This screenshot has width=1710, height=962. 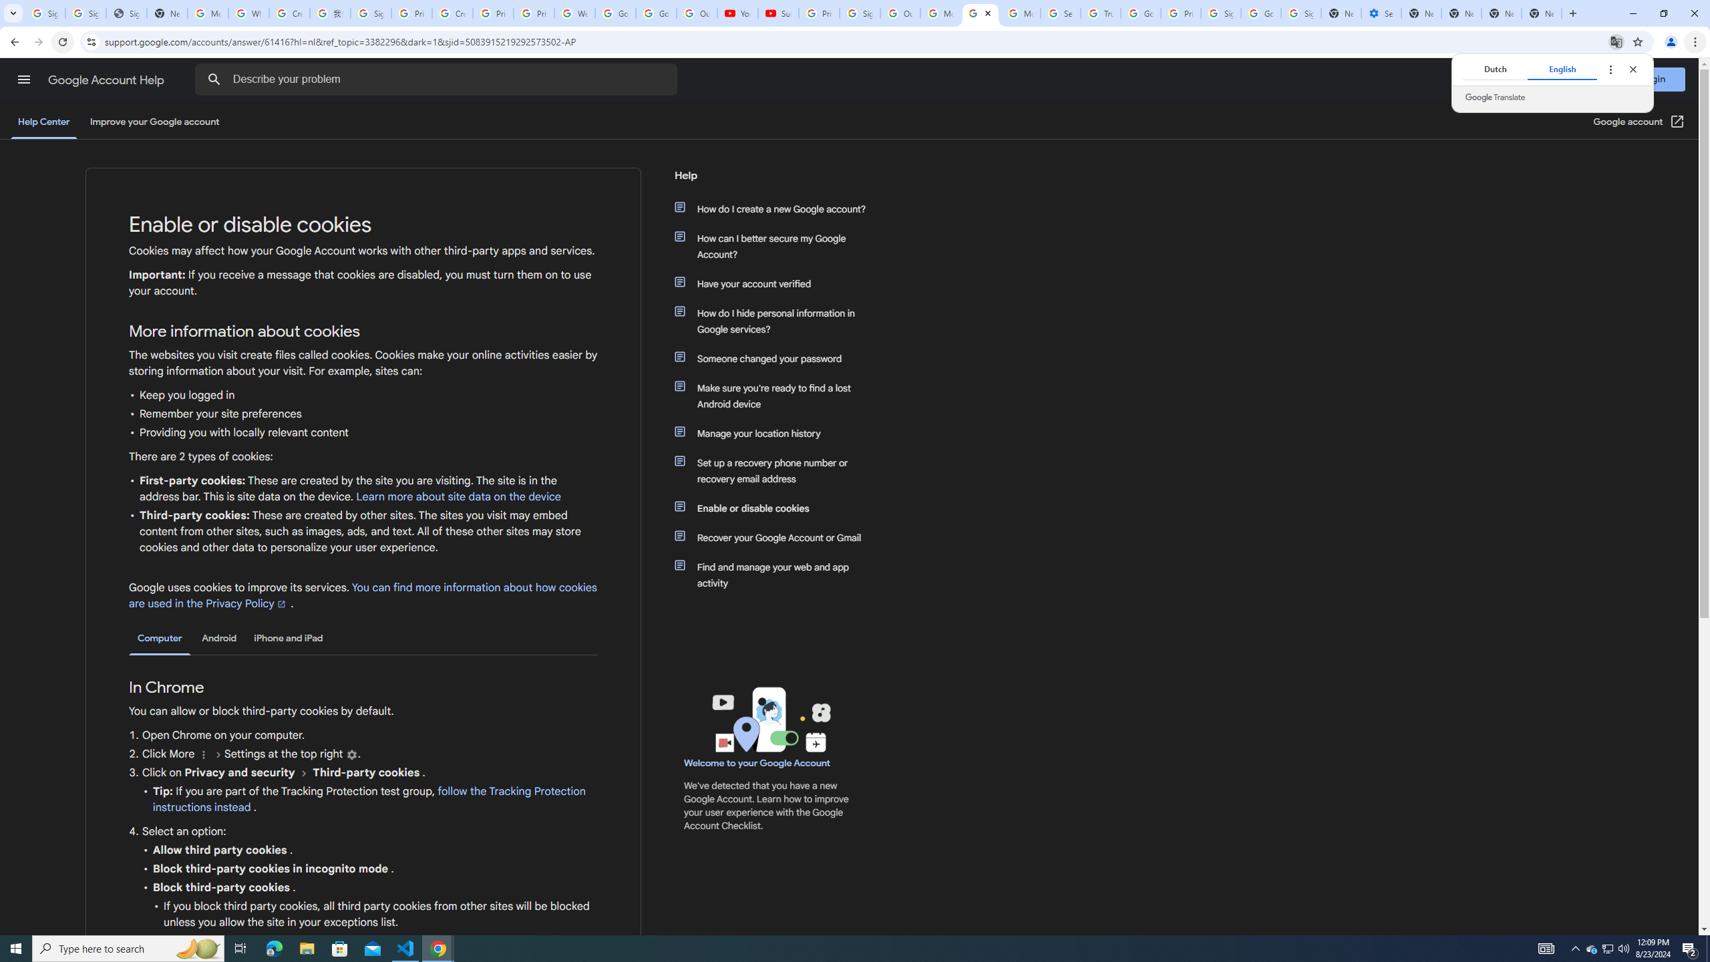 I want to click on Sign in - Google Accounts, so click(x=85, y=13).